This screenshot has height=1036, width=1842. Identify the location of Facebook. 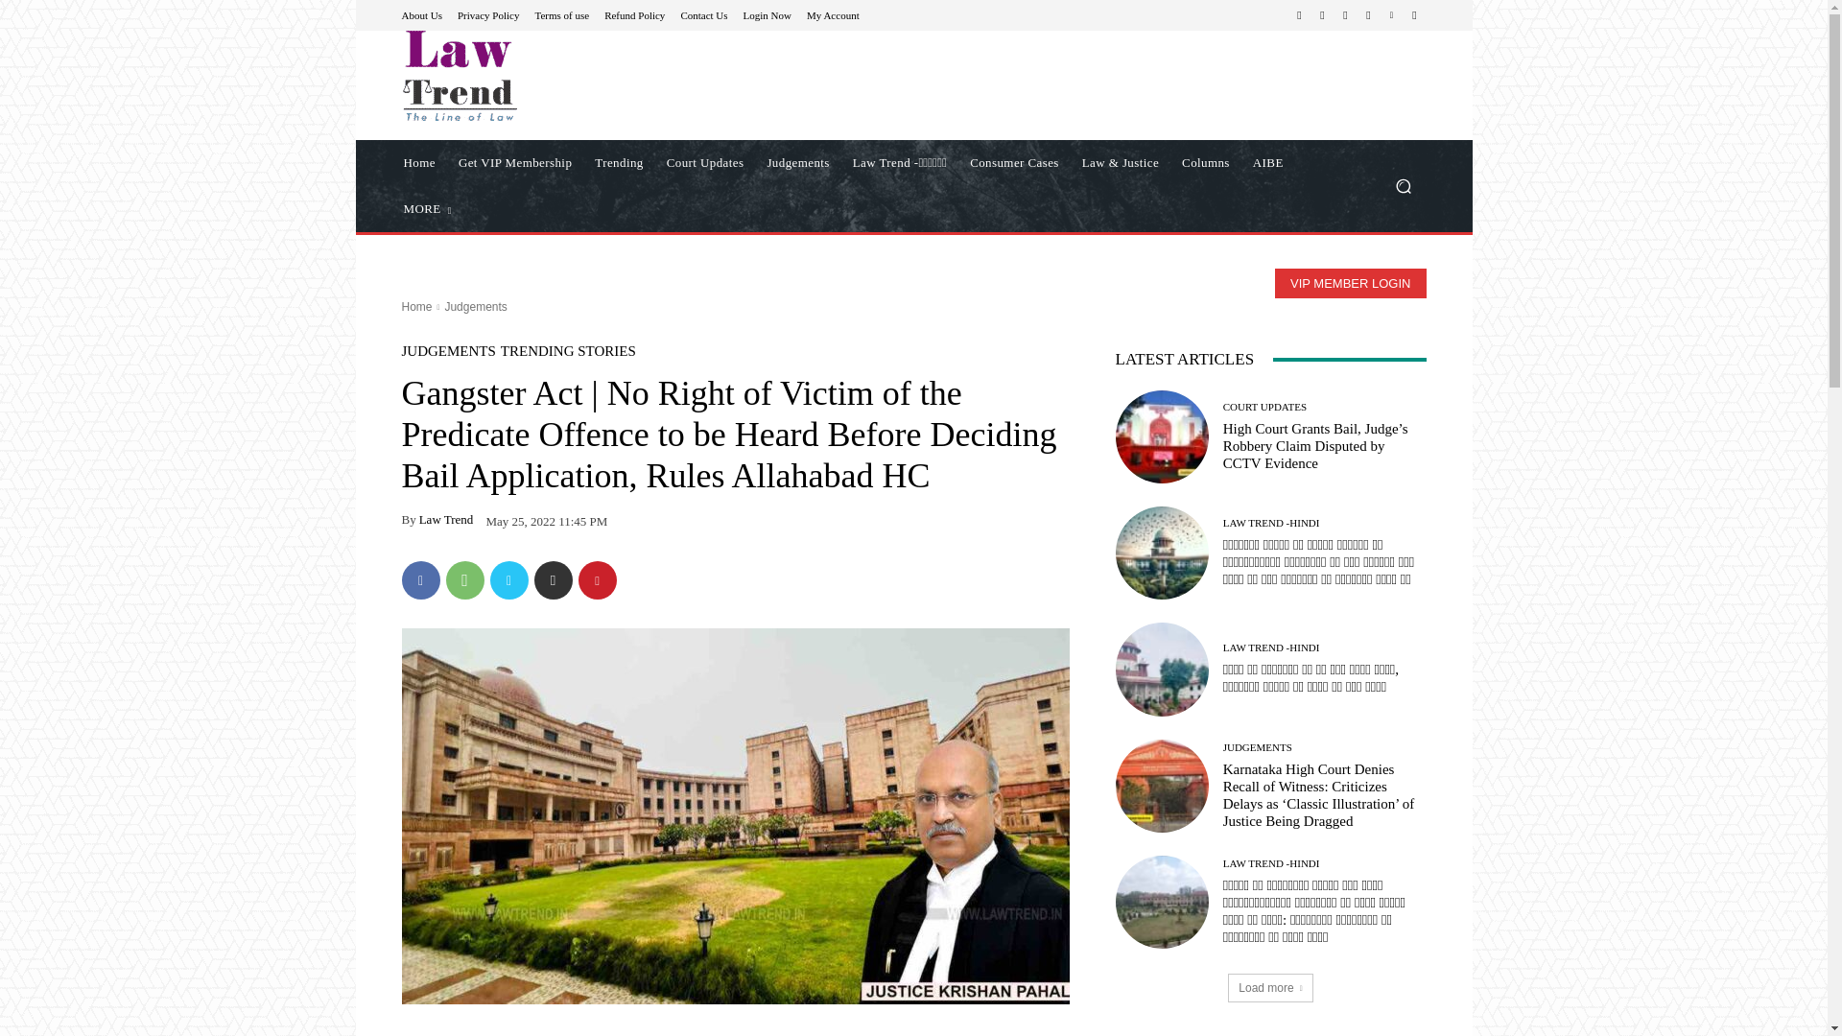
(1299, 15).